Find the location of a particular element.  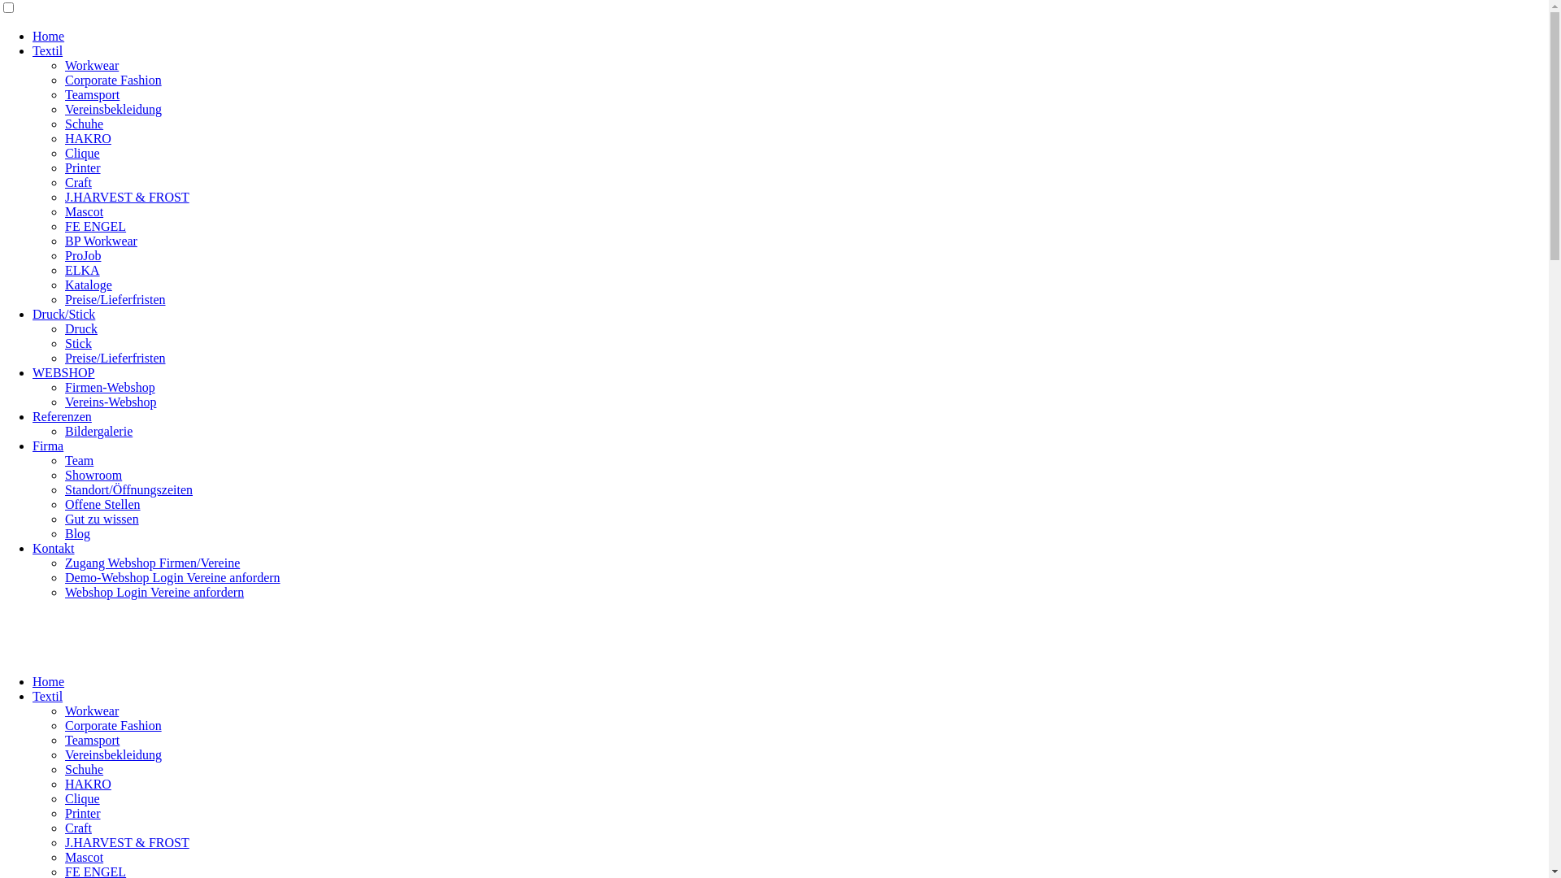

Preise/Lieferfristen is located at coordinates (115, 299).